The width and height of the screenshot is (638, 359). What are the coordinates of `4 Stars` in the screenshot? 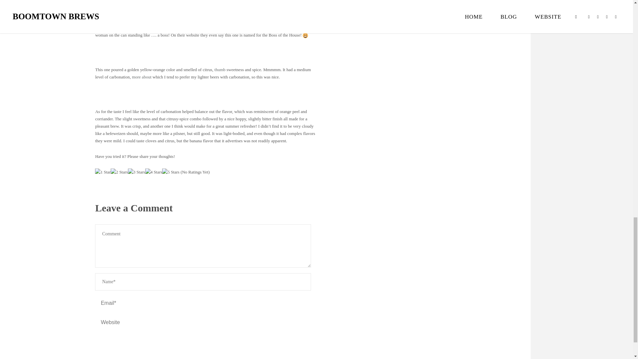 It's located at (154, 172).